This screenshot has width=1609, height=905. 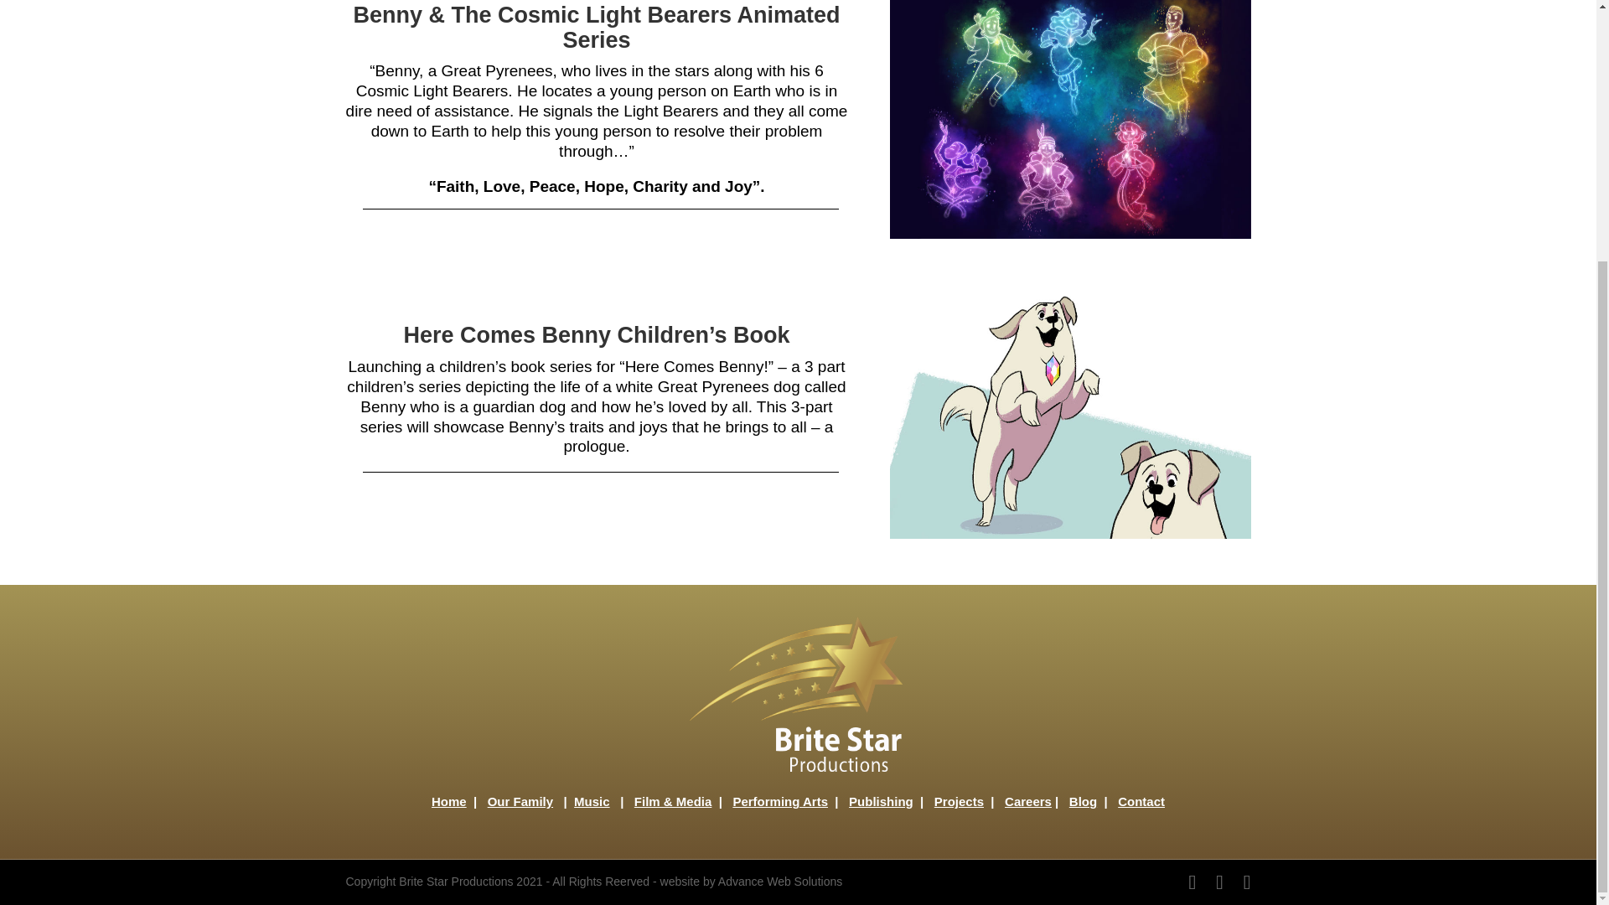 I want to click on Projects, so click(x=959, y=801).